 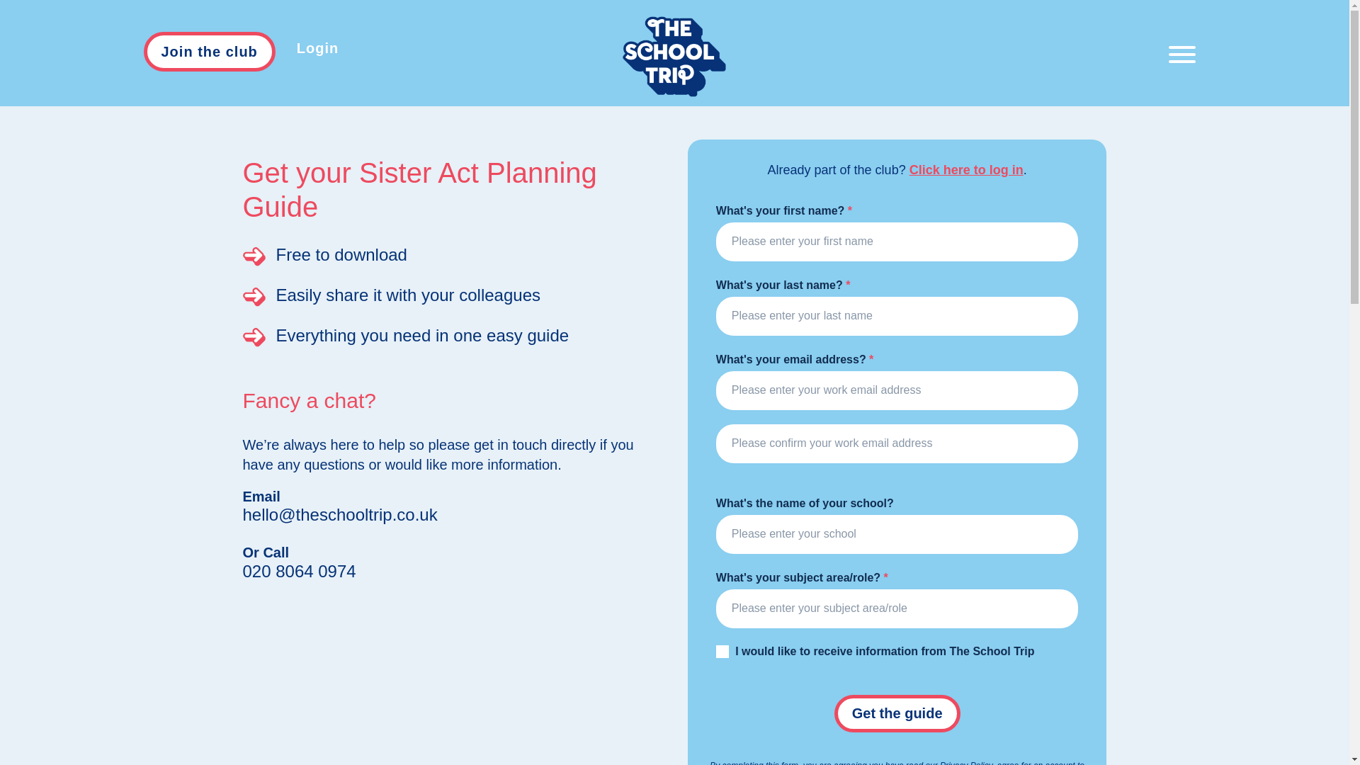 What do you see at coordinates (208, 51) in the screenshot?
I see `Join the club` at bounding box center [208, 51].